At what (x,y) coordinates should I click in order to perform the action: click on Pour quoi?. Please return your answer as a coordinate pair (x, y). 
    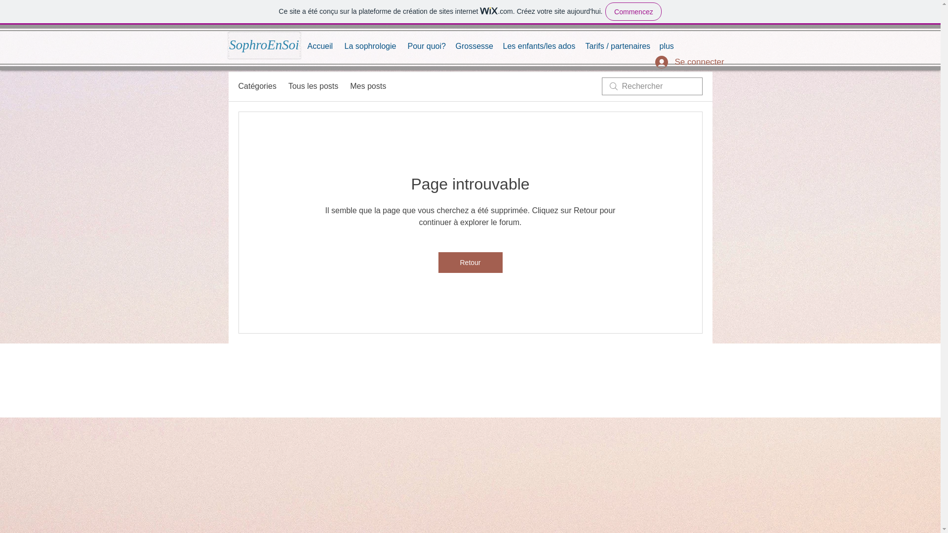
    Looking at the image, I should click on (427, 46).